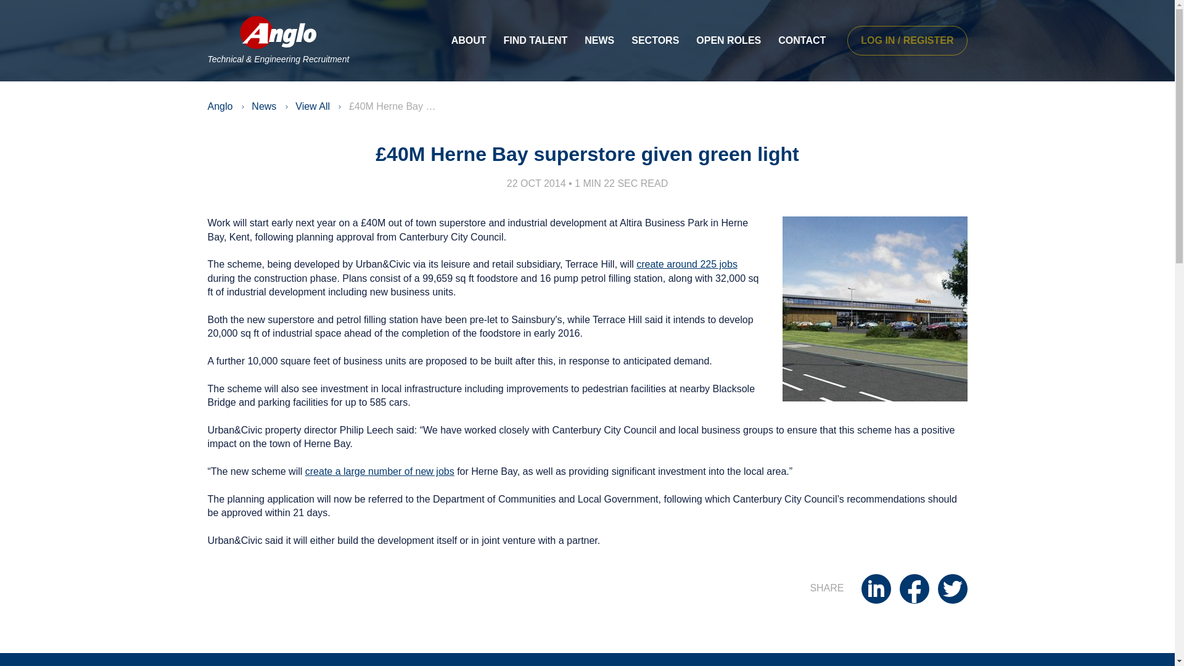  What do you see at coordinates (220, 106) in the screenshot?
I see `Anglo` at bounding box center [220, 106].